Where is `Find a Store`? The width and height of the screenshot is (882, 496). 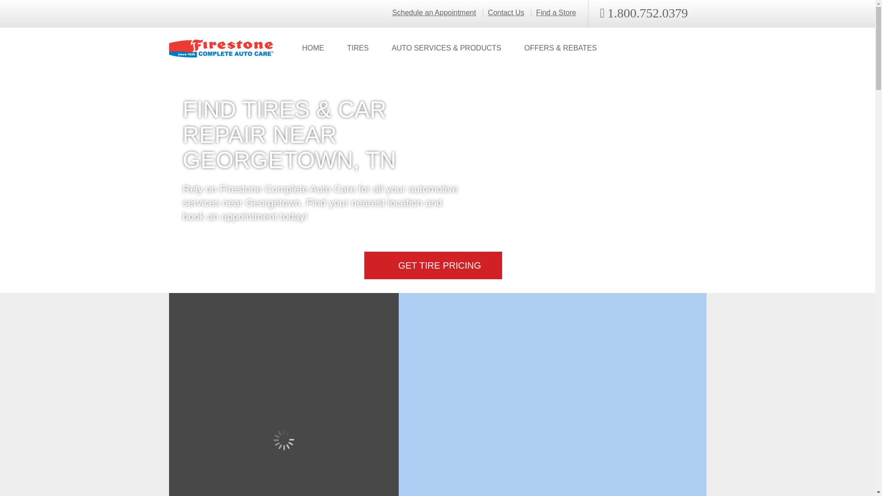 Find a Store is located at coordinates (556, 13).